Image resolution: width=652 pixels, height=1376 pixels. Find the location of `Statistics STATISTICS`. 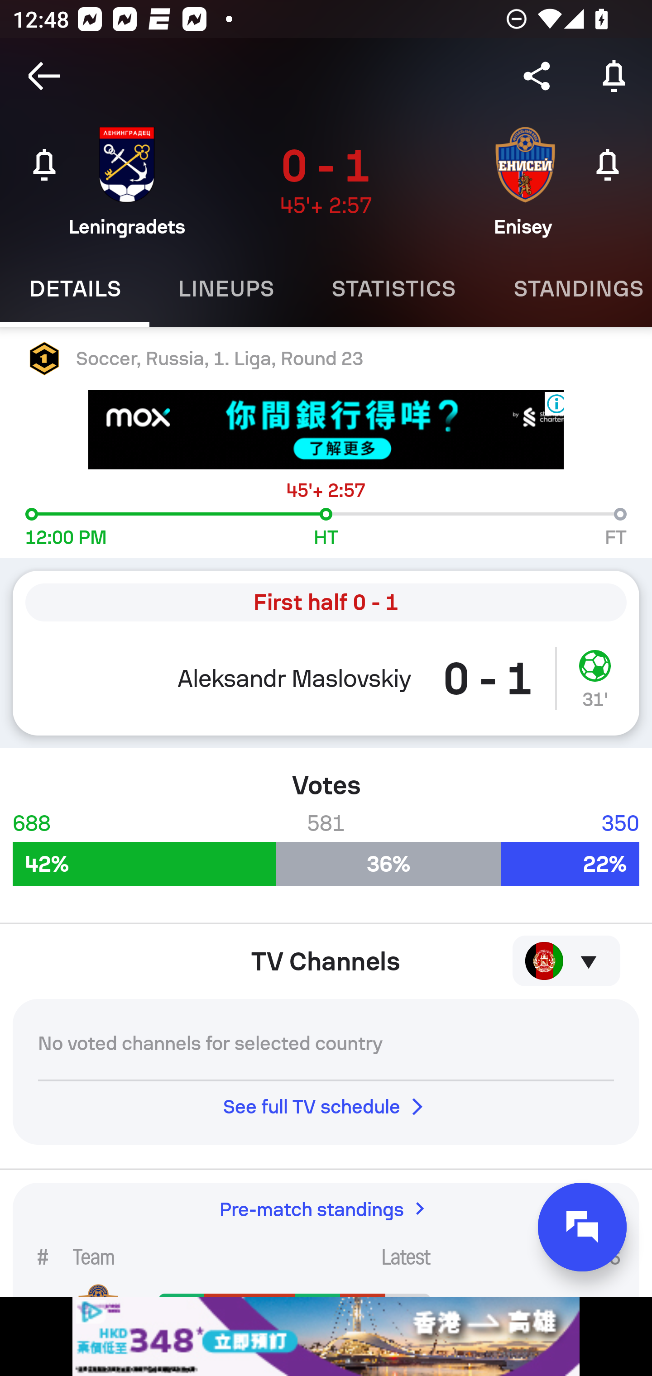

Statistics STATISTICS is located at coordinates (393, 289).